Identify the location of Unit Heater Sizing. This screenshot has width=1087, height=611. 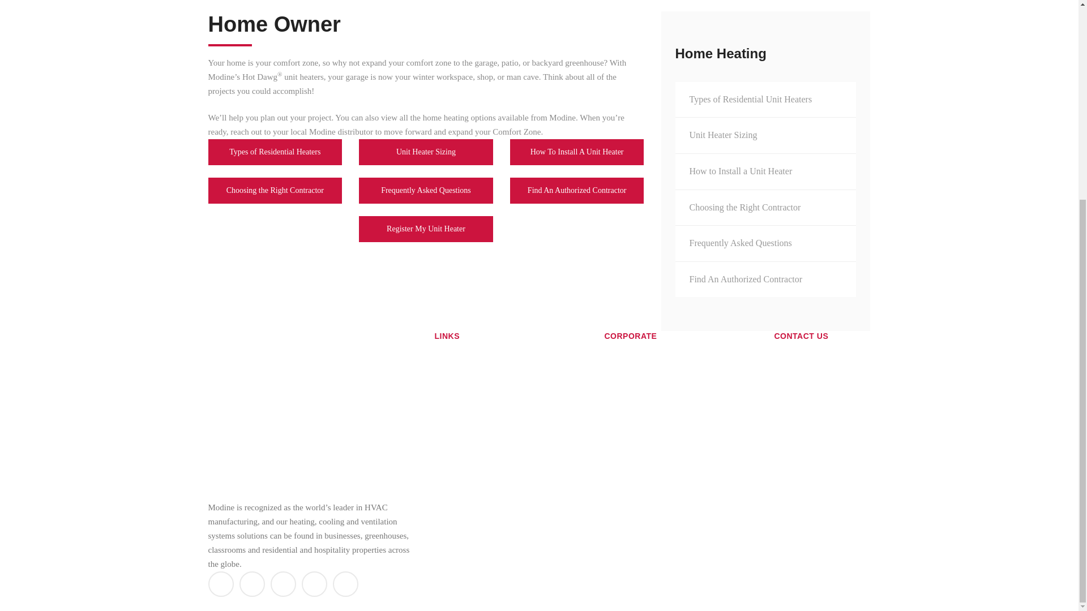
(765, 135).